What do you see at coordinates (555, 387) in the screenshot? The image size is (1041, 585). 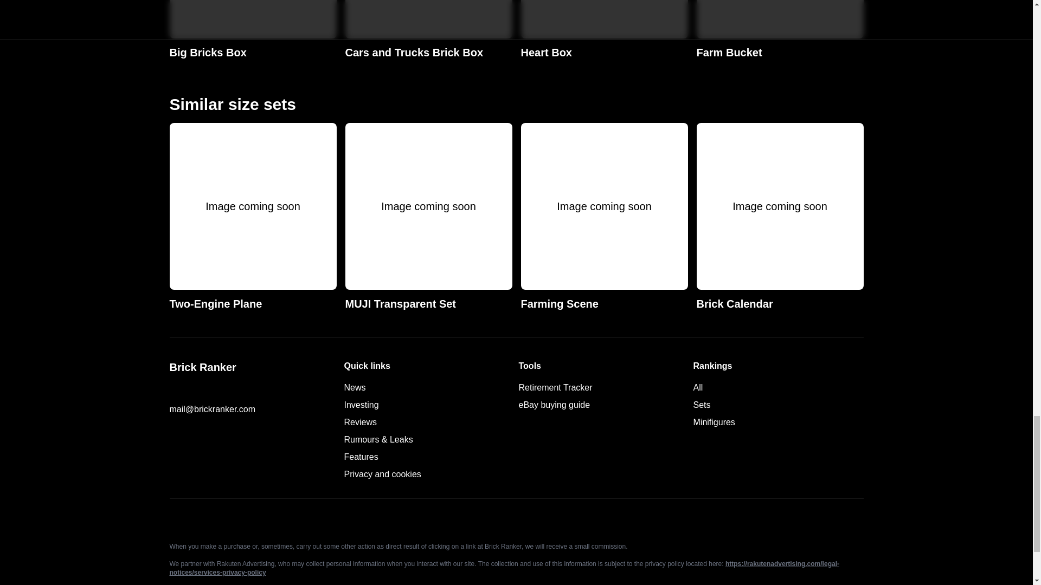 I see `Retirement Tracker` at bounding box center [555, 387].